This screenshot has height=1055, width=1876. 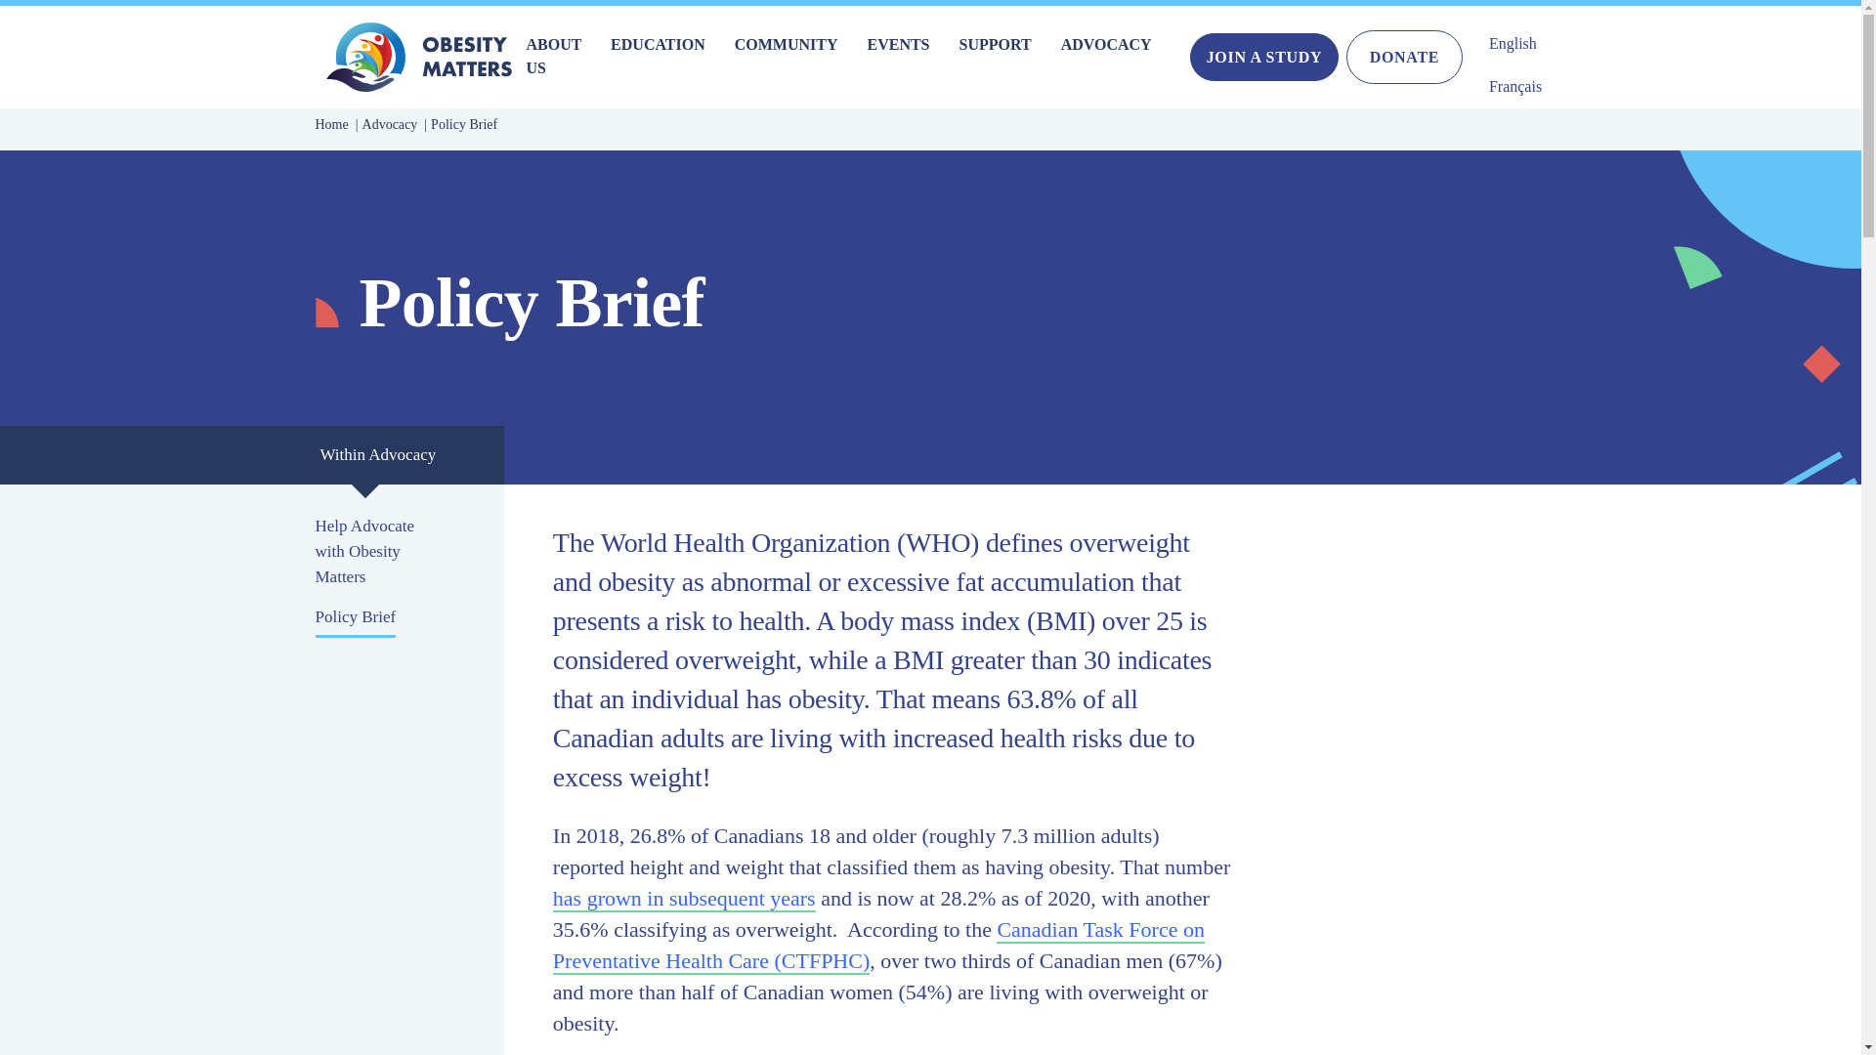 I want to click on JOIN A STUDY, so click(x=1264, y=57).